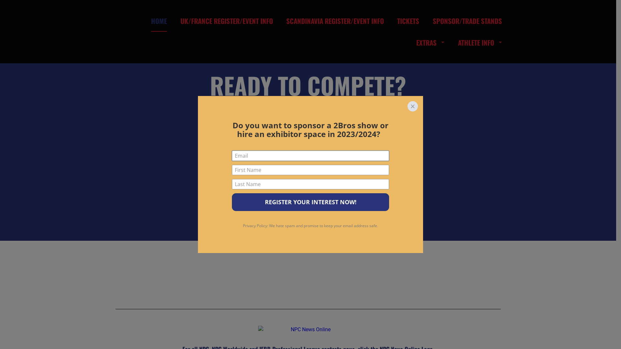 Image resolution: width=621 pixels, height=349 pixels. I want to click on SCANDINAVIA REGISTER/EVENT INFO, so click(335, 21).